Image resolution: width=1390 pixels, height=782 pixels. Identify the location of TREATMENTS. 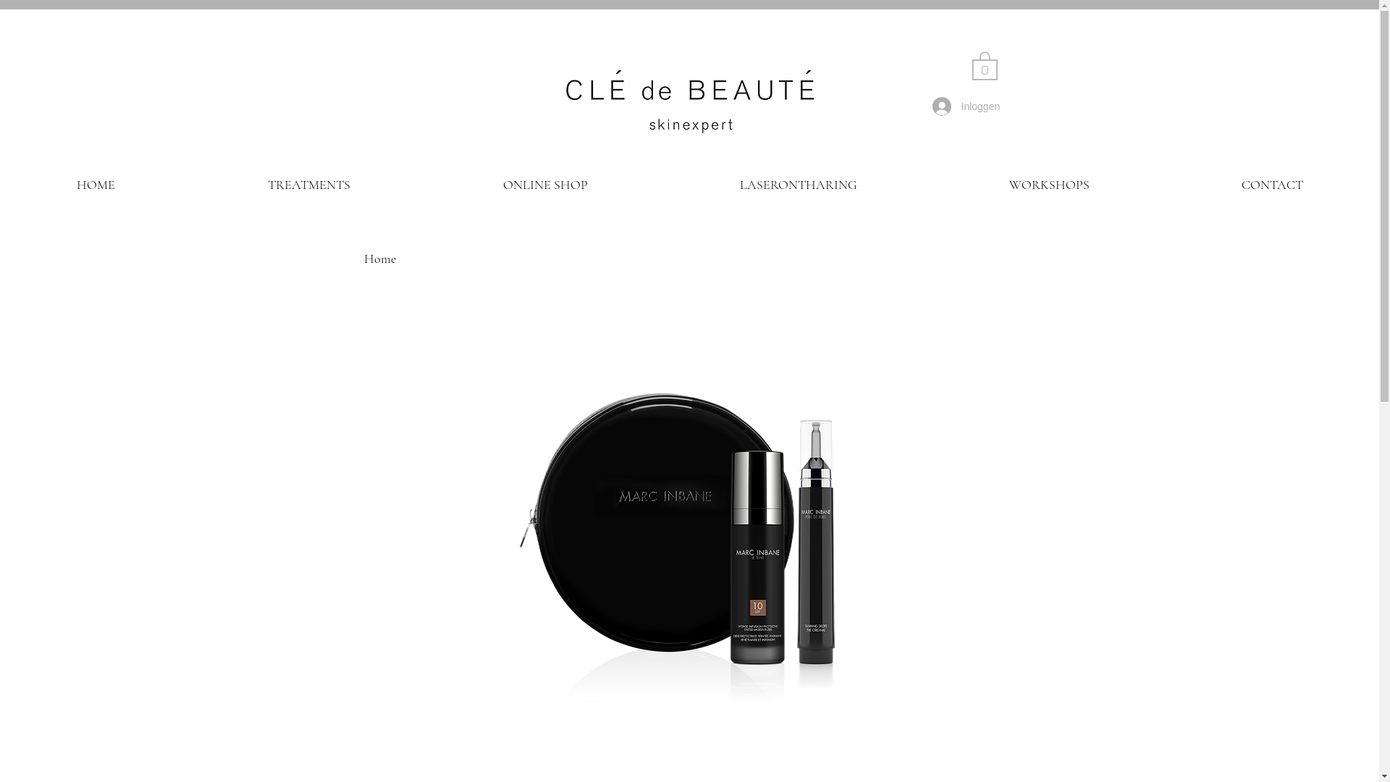
(308, 185).